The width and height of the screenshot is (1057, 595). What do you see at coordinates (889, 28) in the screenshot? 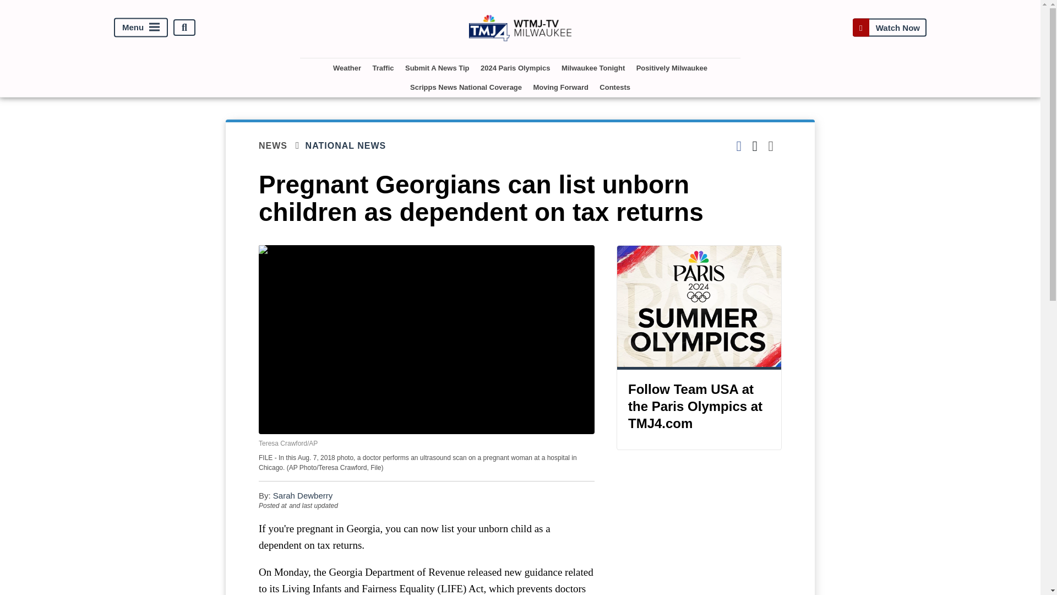
I see `Watch Now` at bounding box center [889, 28].